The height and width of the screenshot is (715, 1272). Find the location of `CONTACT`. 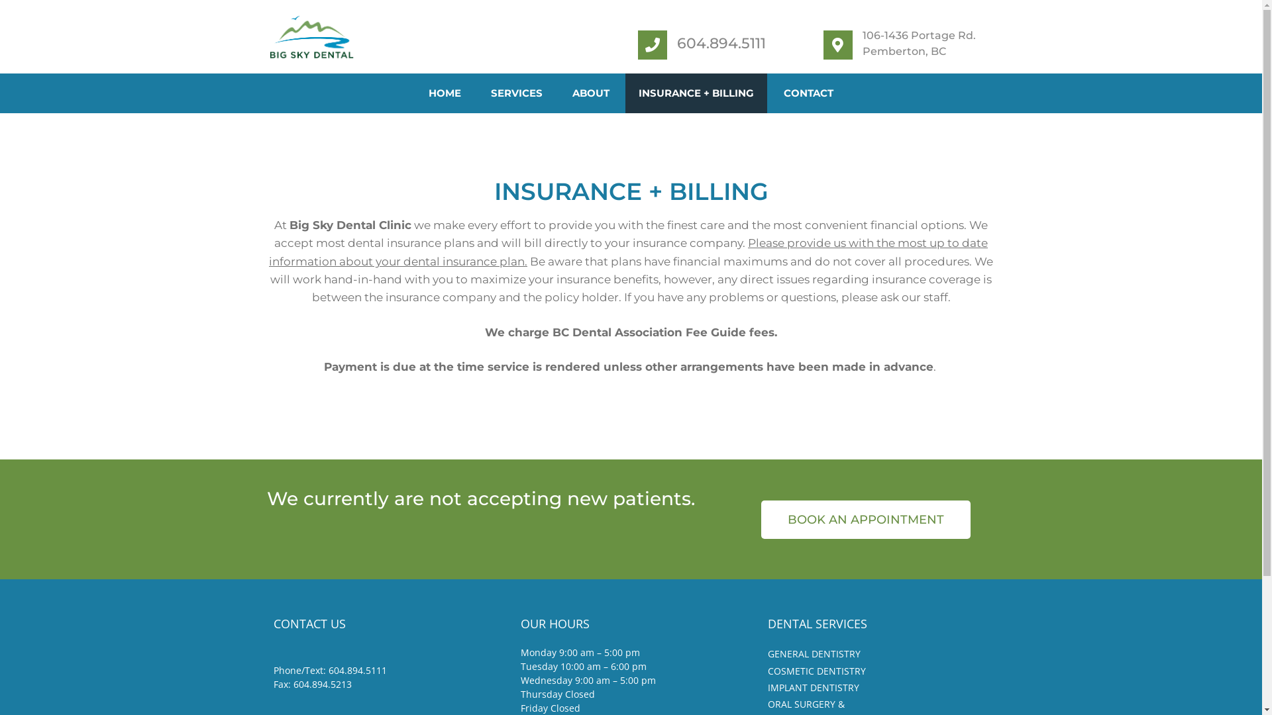

CONTACT is located at coordinates (808, 93).